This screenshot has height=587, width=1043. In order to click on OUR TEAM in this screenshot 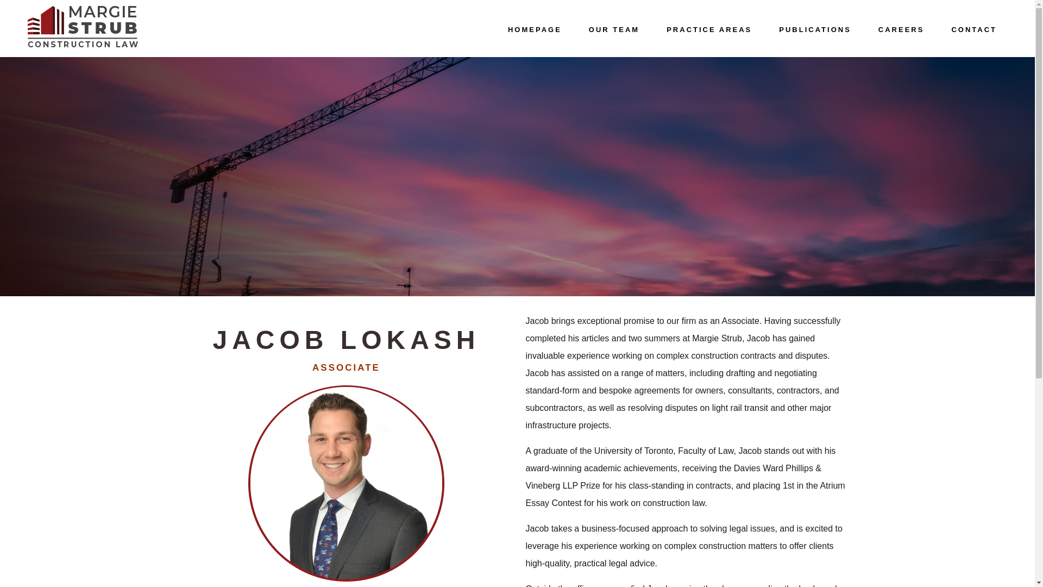, I will do `click(614, 28)`.